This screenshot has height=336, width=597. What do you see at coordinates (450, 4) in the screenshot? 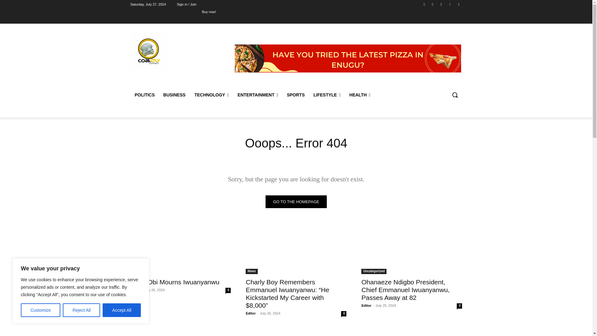
I see `Vimeo` at bounding box center [450, 4].